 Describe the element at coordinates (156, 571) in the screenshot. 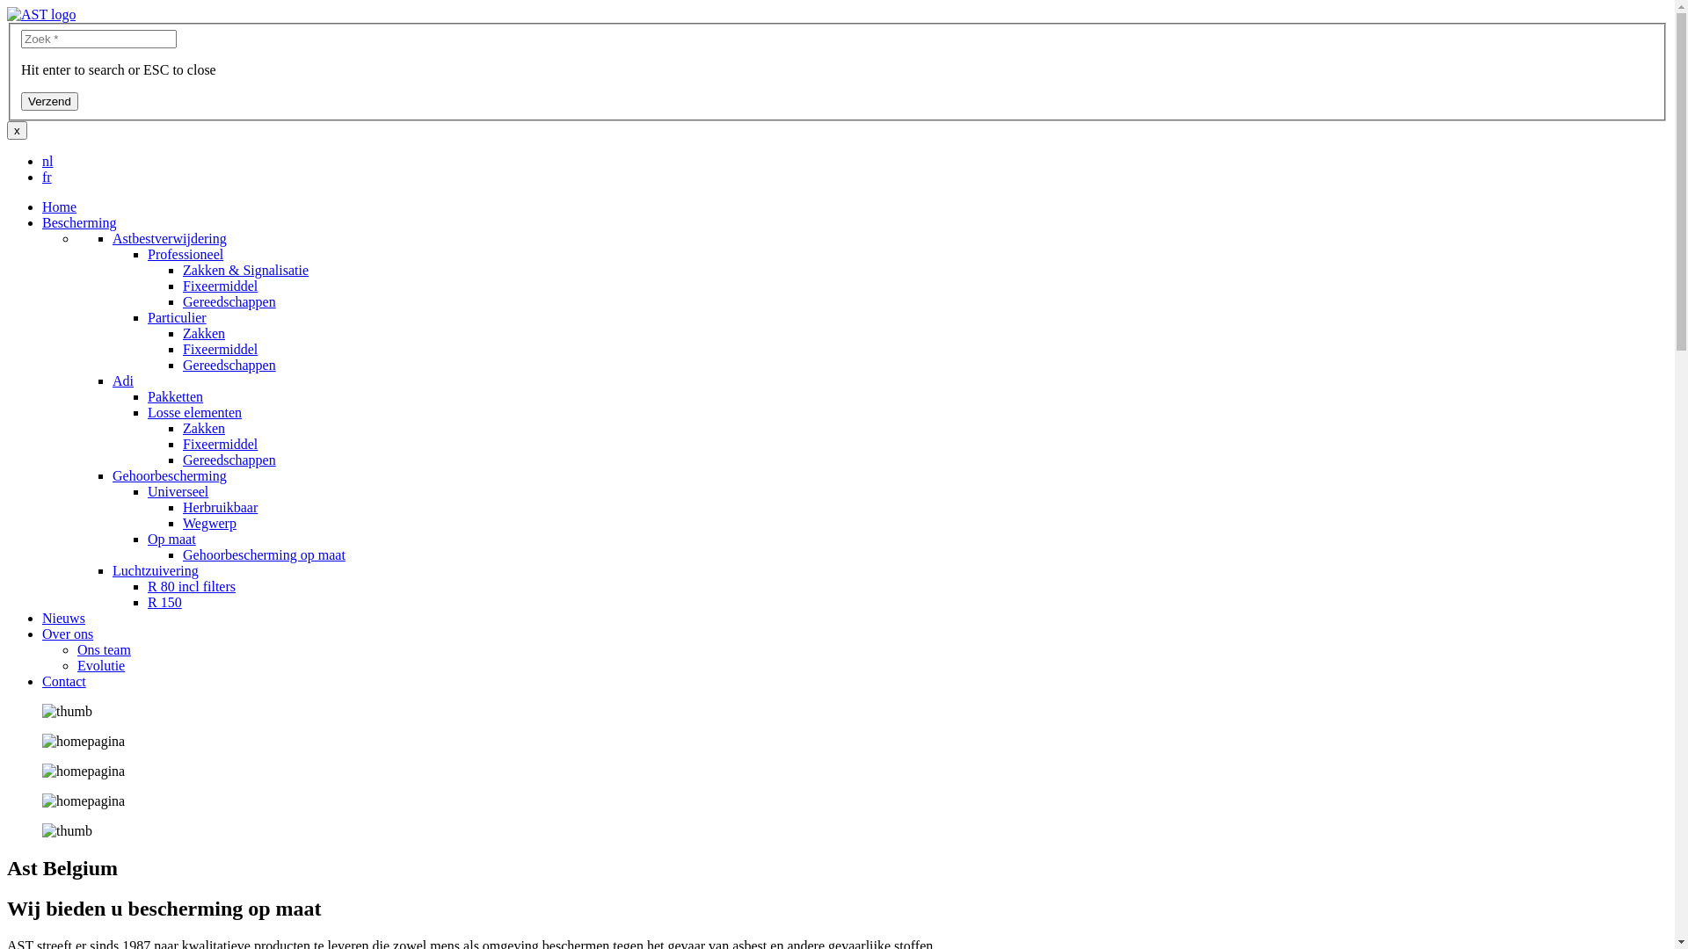

I see `Luchtzuivering` at that location.